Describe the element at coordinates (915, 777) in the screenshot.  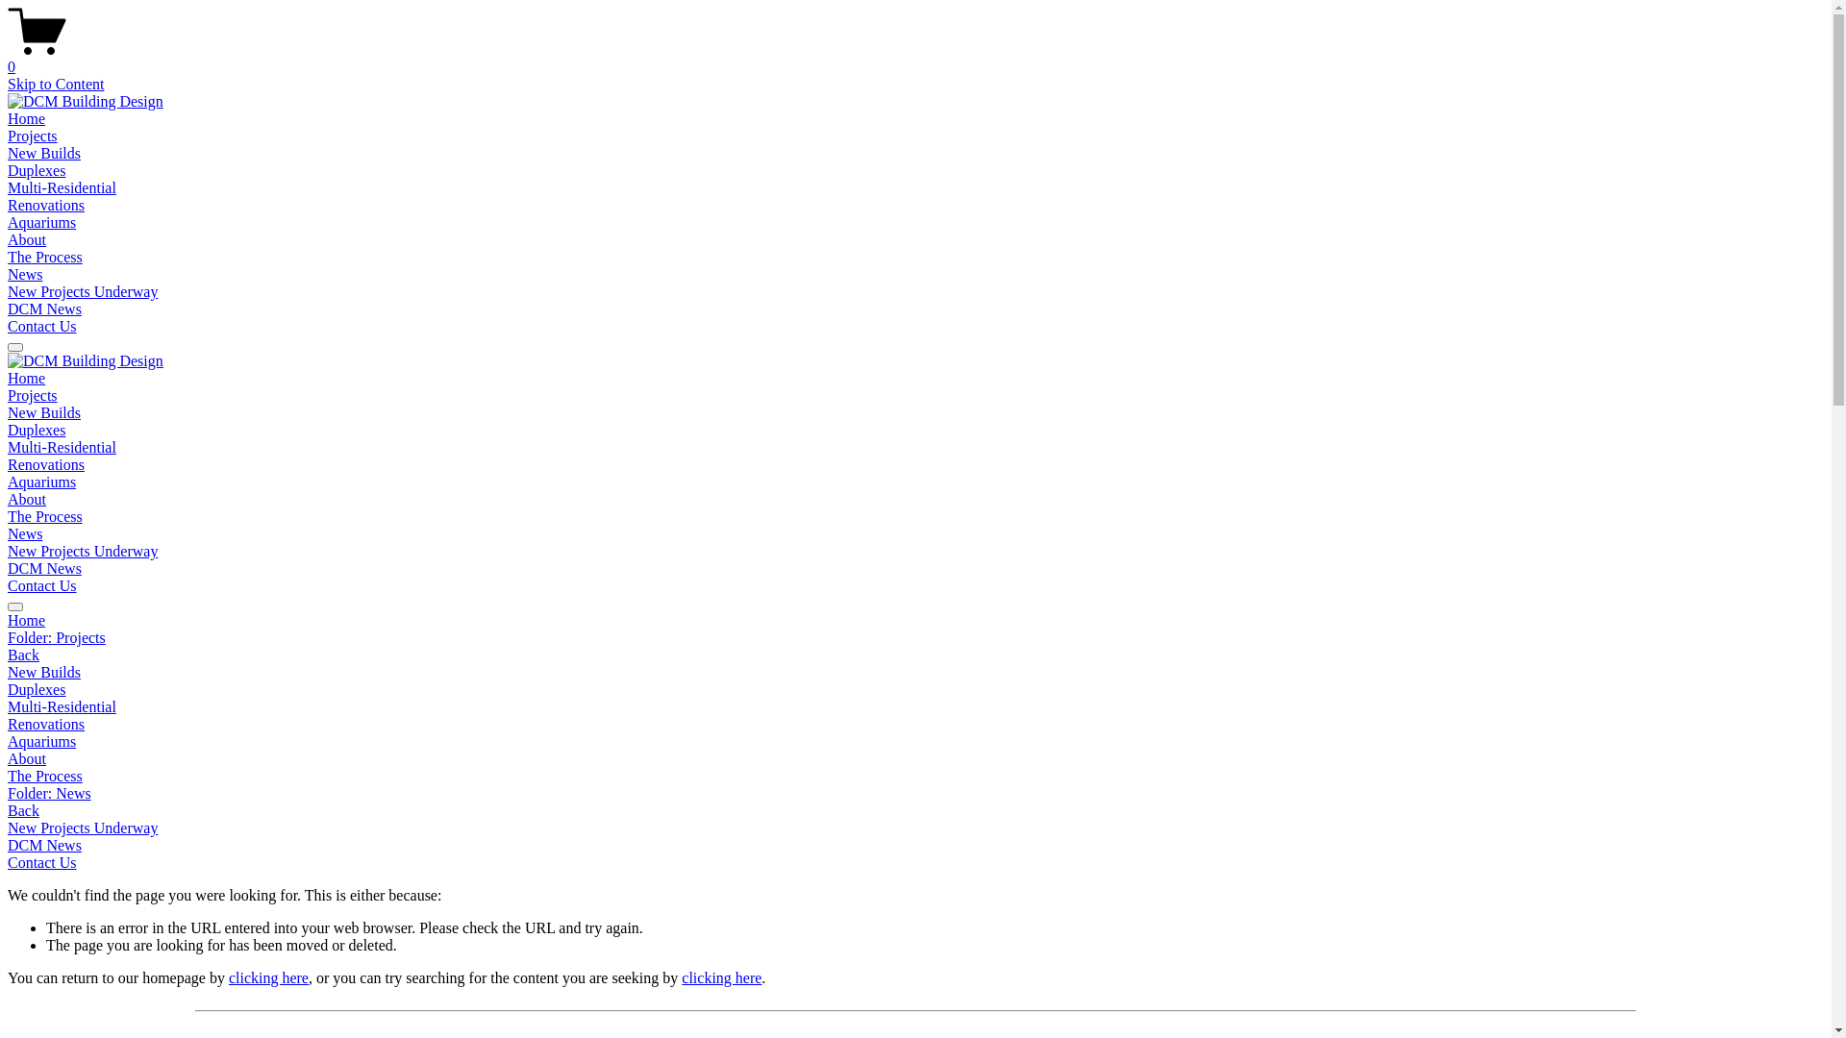
I see `The Process` at that location.